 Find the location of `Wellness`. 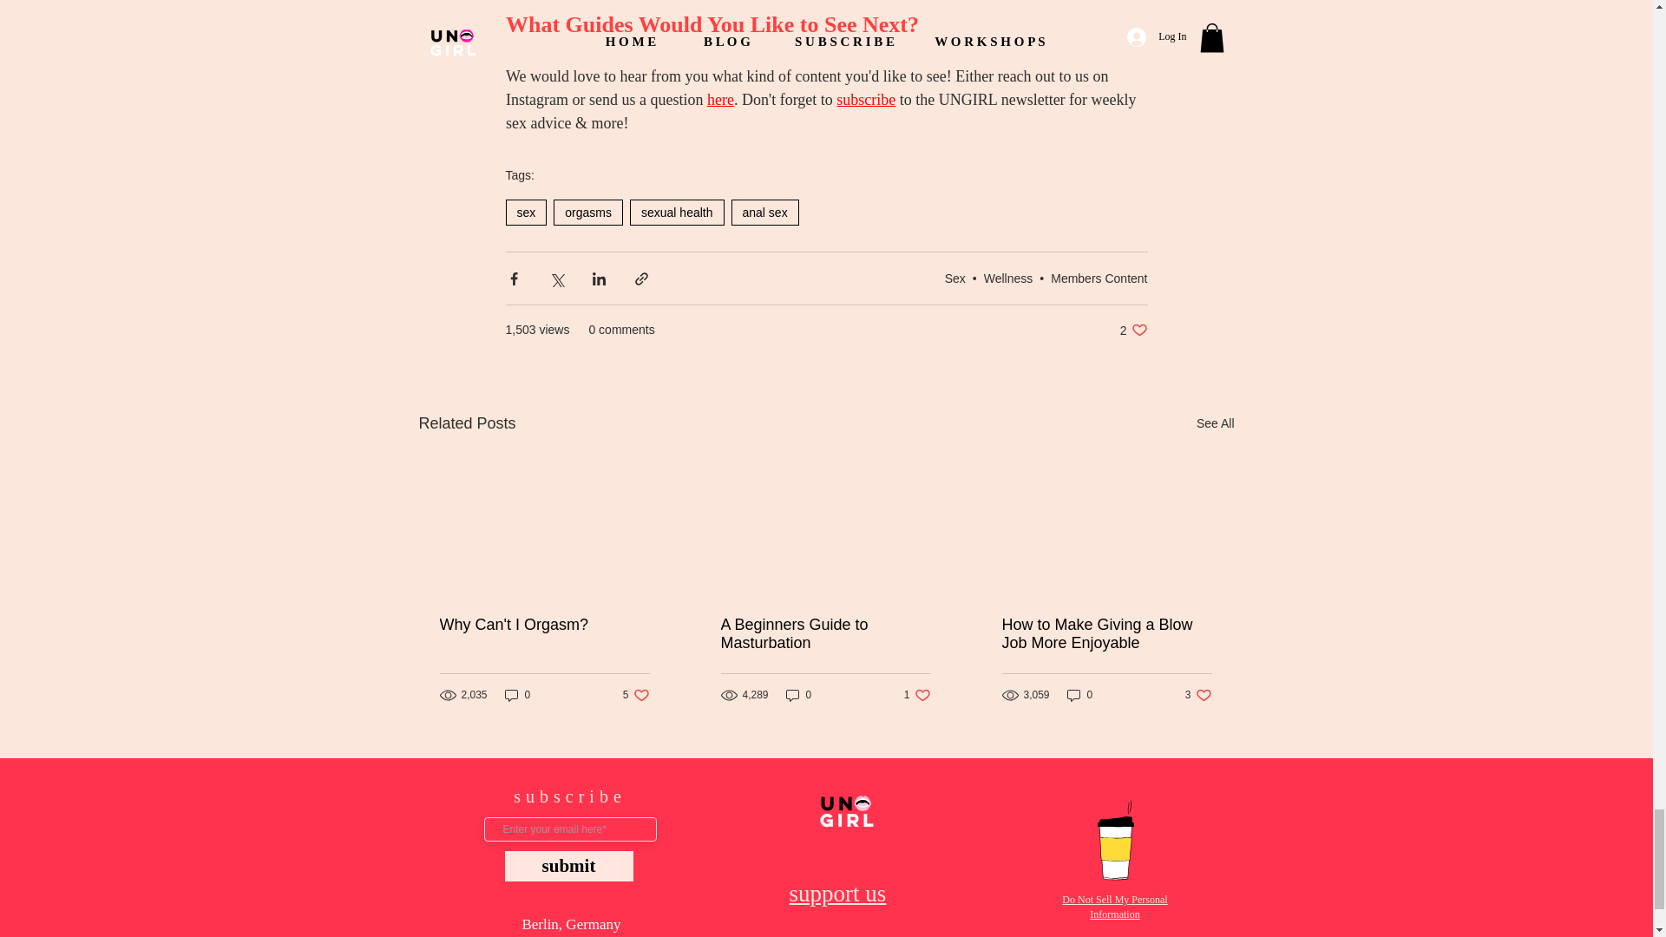

Wellness is located at coordinates (1008, 278).